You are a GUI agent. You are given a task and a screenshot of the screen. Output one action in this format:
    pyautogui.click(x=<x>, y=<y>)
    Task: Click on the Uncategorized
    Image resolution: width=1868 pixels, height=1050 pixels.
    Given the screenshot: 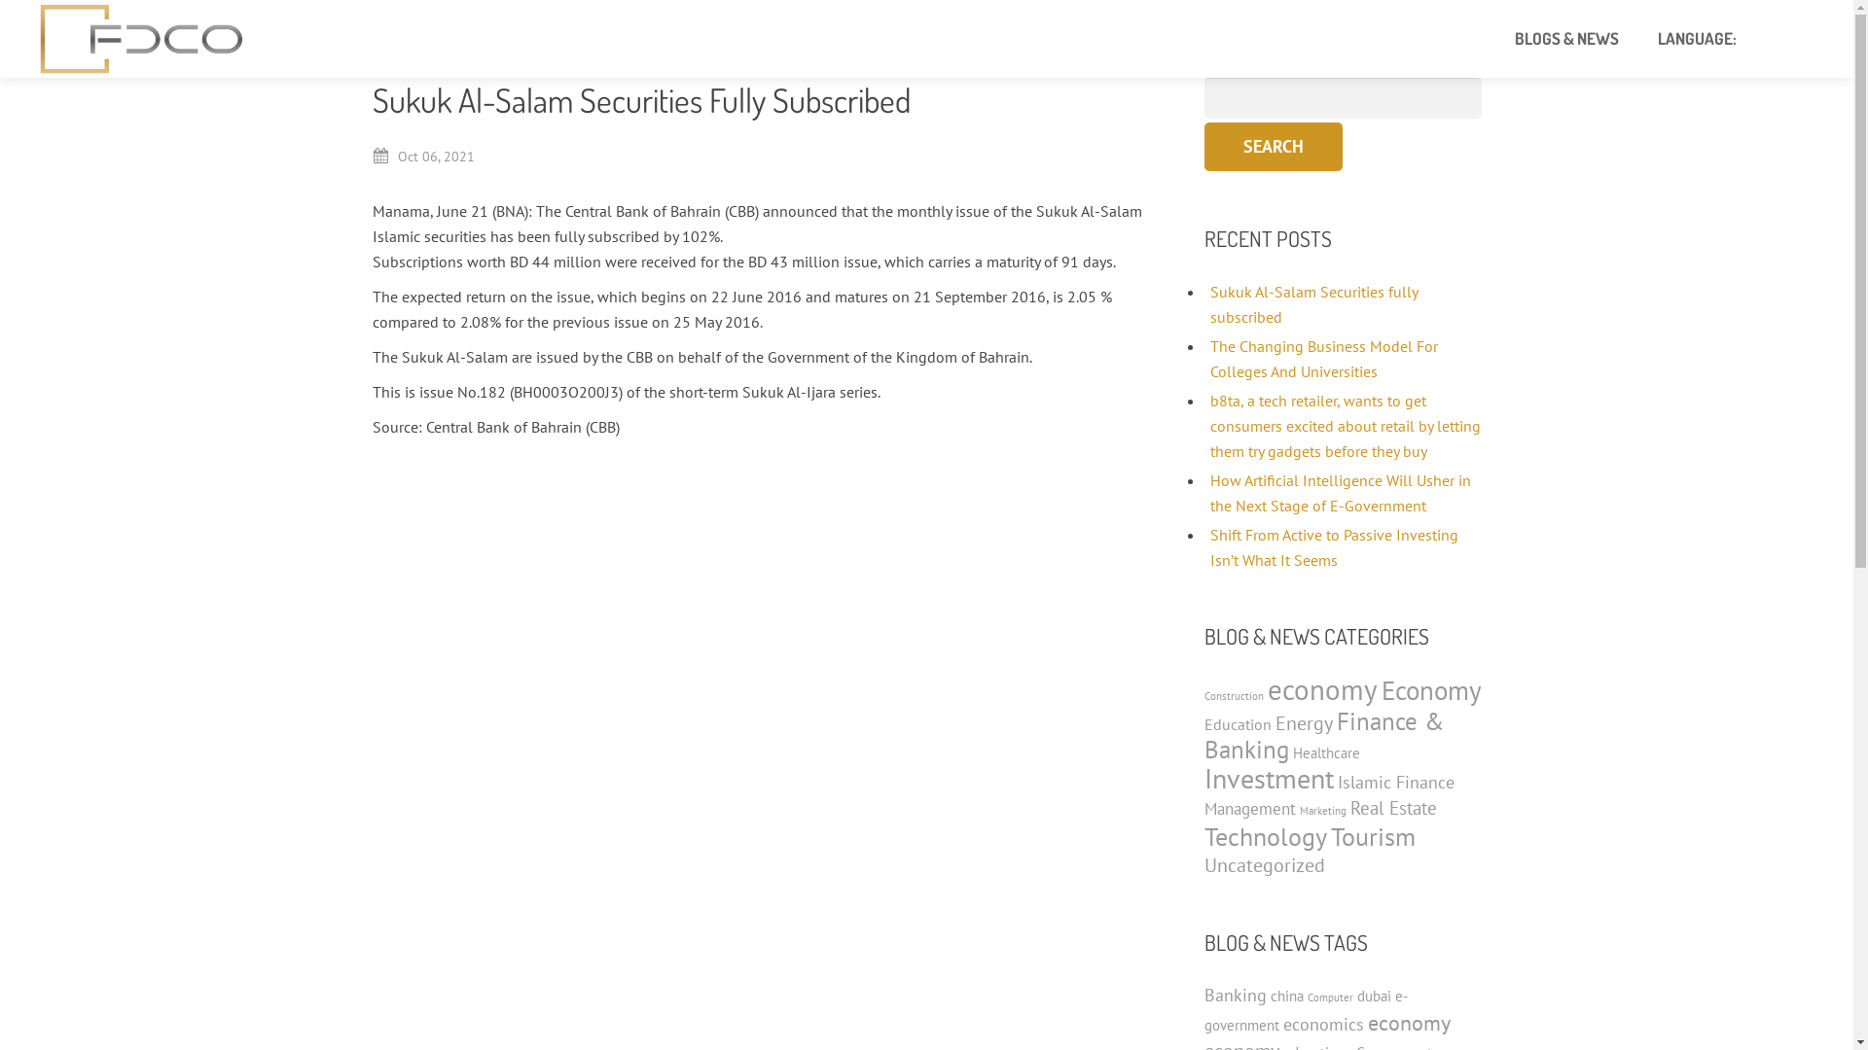 What is the action you would take?
    pyautogui.click(x=1265, y=865)
    